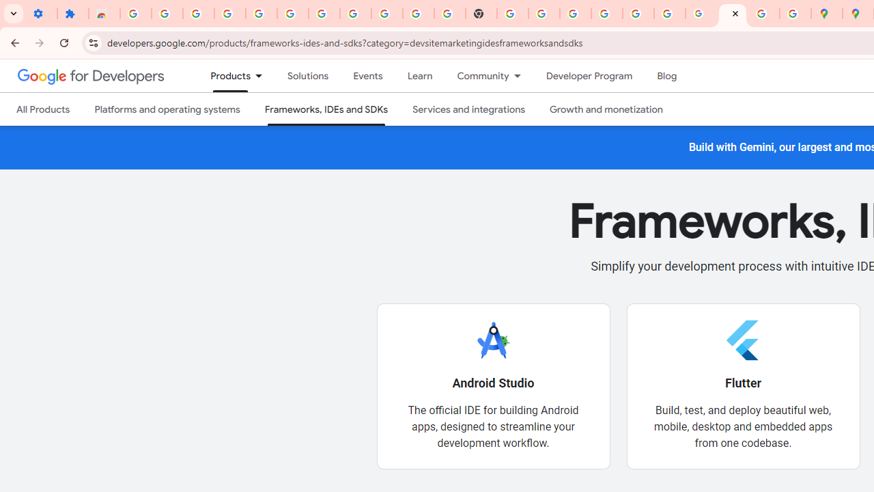 The height and width of the screenshot is (492, 874). What do you see at coordinates (91, 75) in the screenshot?
I see `Google for Developers` at bounding box center [91, 75].